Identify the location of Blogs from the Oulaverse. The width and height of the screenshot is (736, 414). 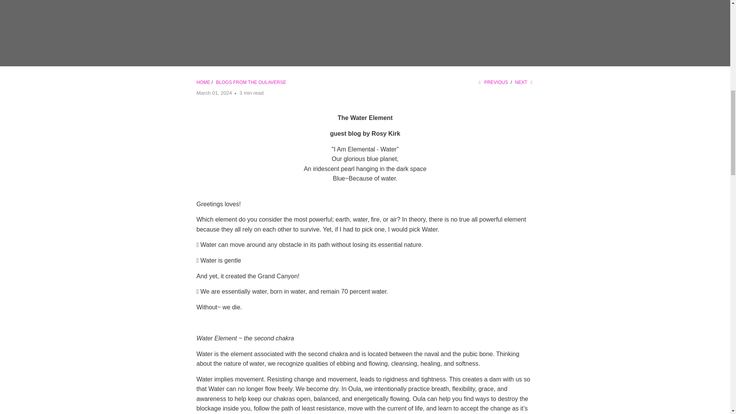
(251, 82).